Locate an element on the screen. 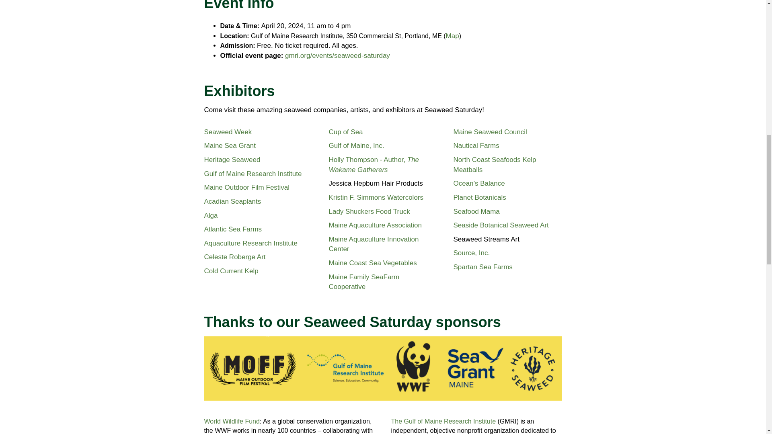  Acadian Seaplants is located at coordinates (233, 201).